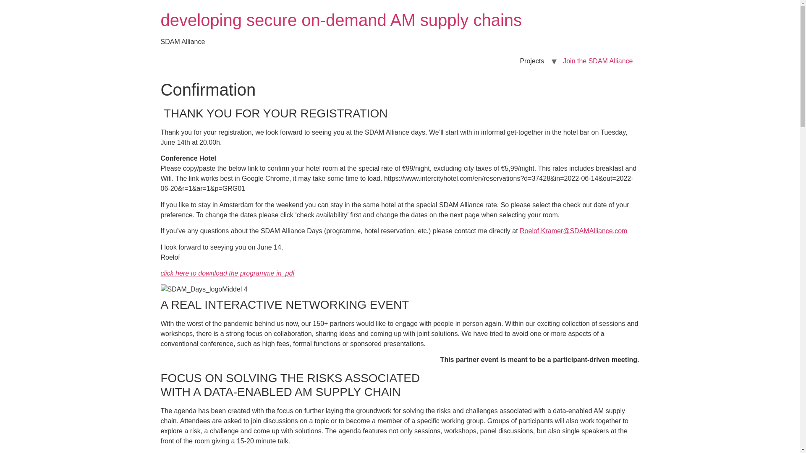 Image resolution: width=806 pixels, height=453 pixels. Describe the element at coordinates (227, 273) in the screenshot. I see `click here to download the programme in .pdf` at that location.